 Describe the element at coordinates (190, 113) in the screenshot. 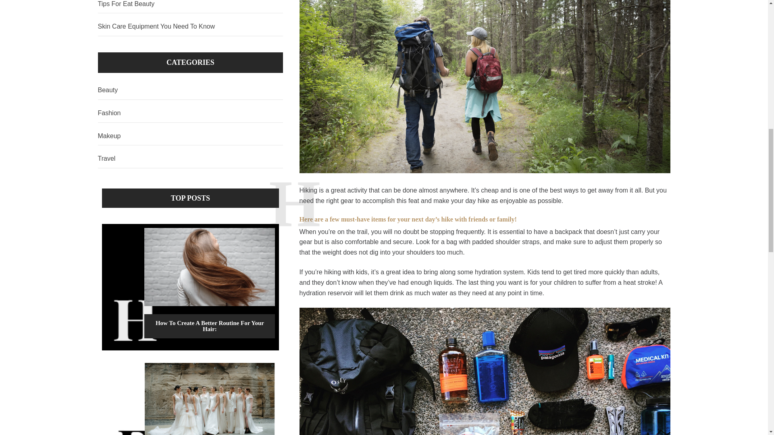

I see `Fashion` at that location.